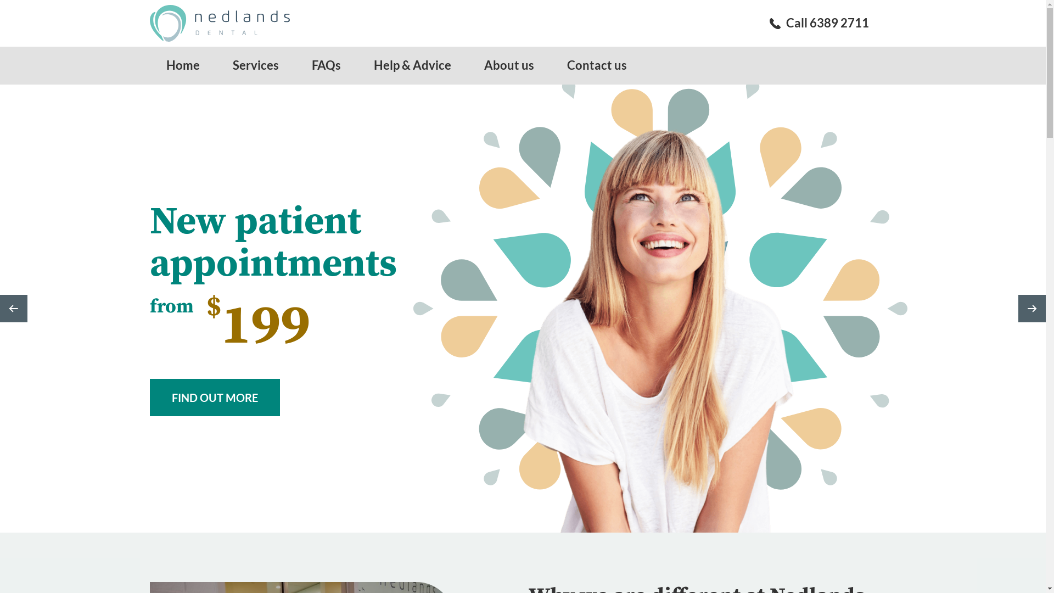  What do you see at coordinates (1032, 309) in the screenshot?
I see `Next` at bounding box center [1032, 309].